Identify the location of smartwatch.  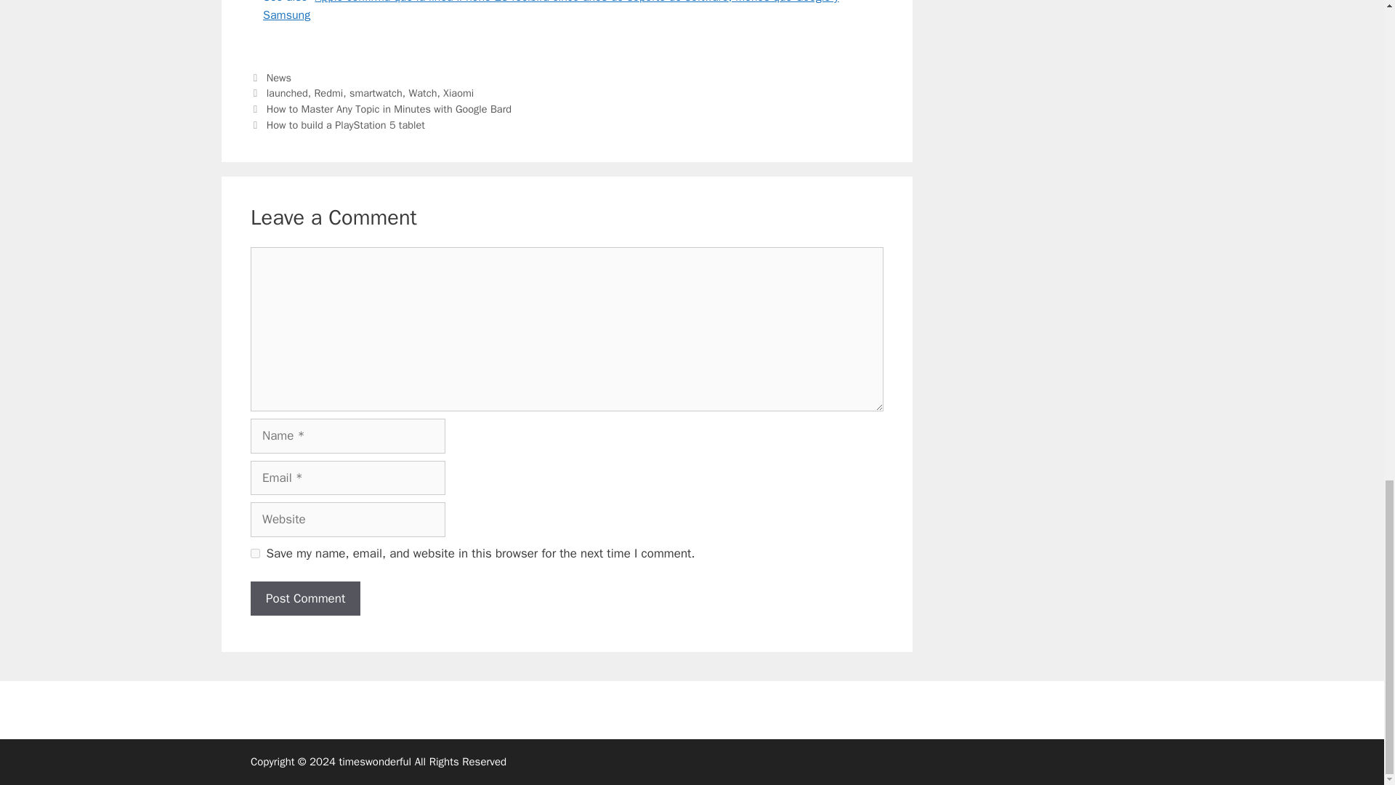
(376, 93).